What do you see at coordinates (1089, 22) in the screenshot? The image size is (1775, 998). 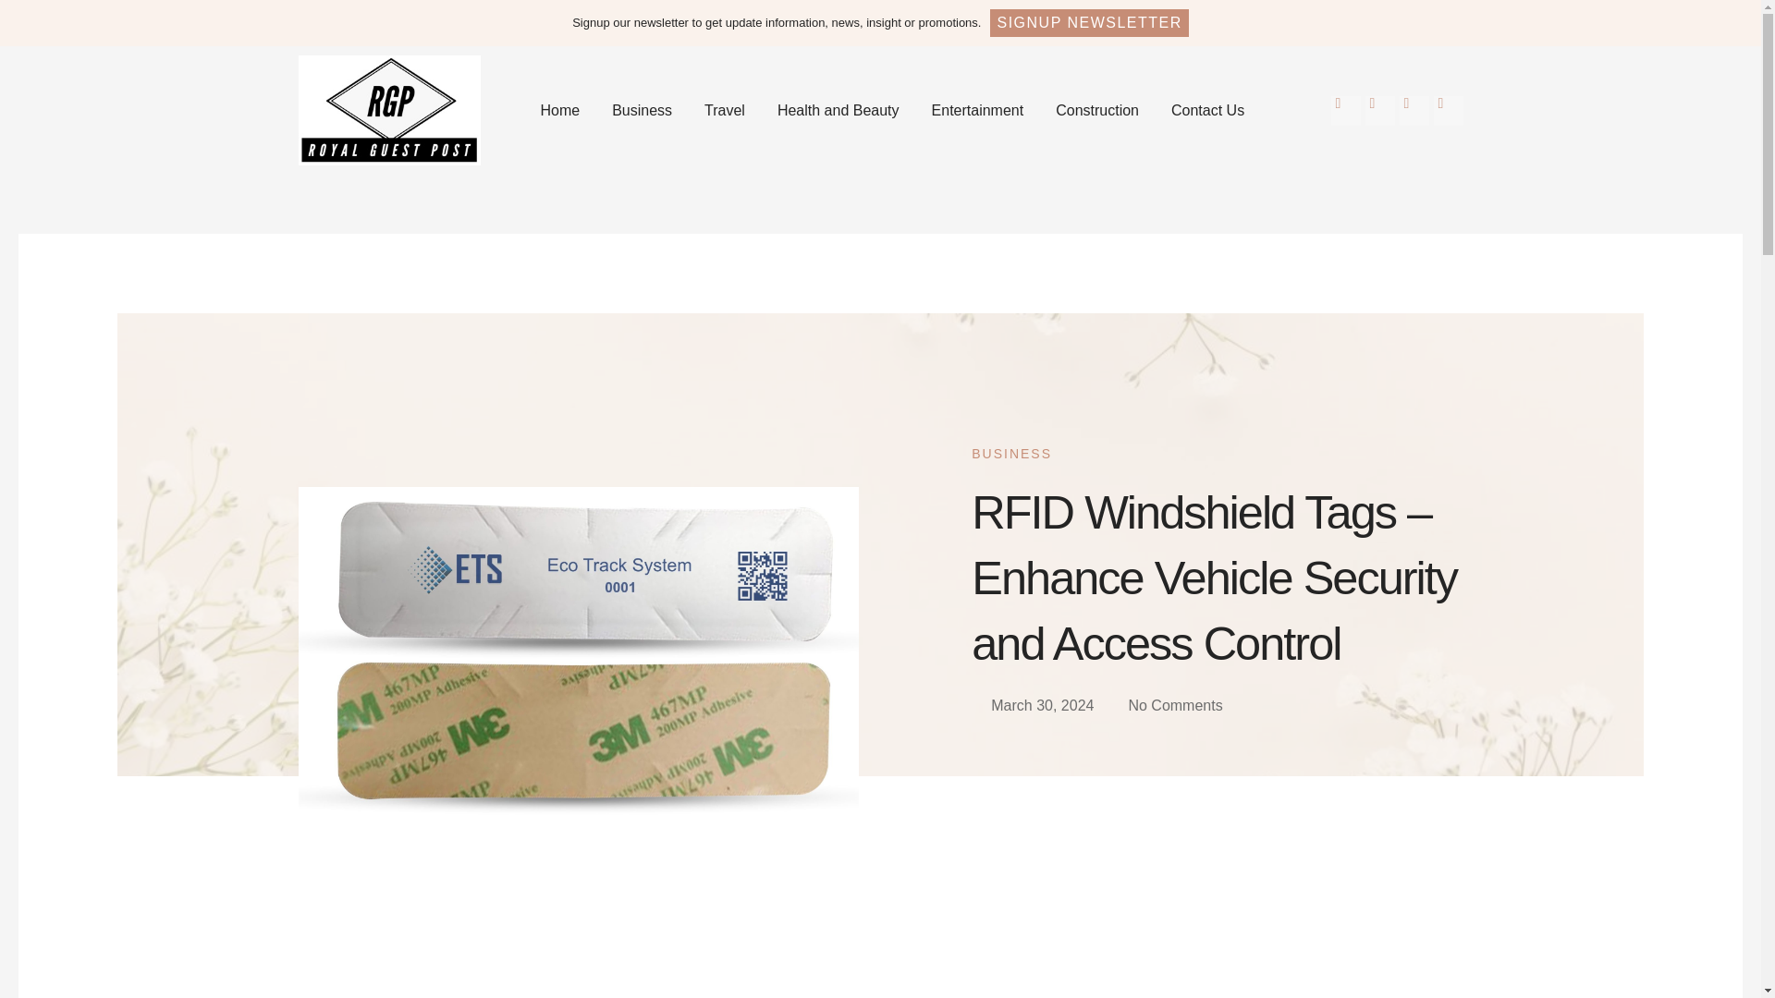 I see `SIGNUP NEWSLETTER` at bounding box center [1089, 22].